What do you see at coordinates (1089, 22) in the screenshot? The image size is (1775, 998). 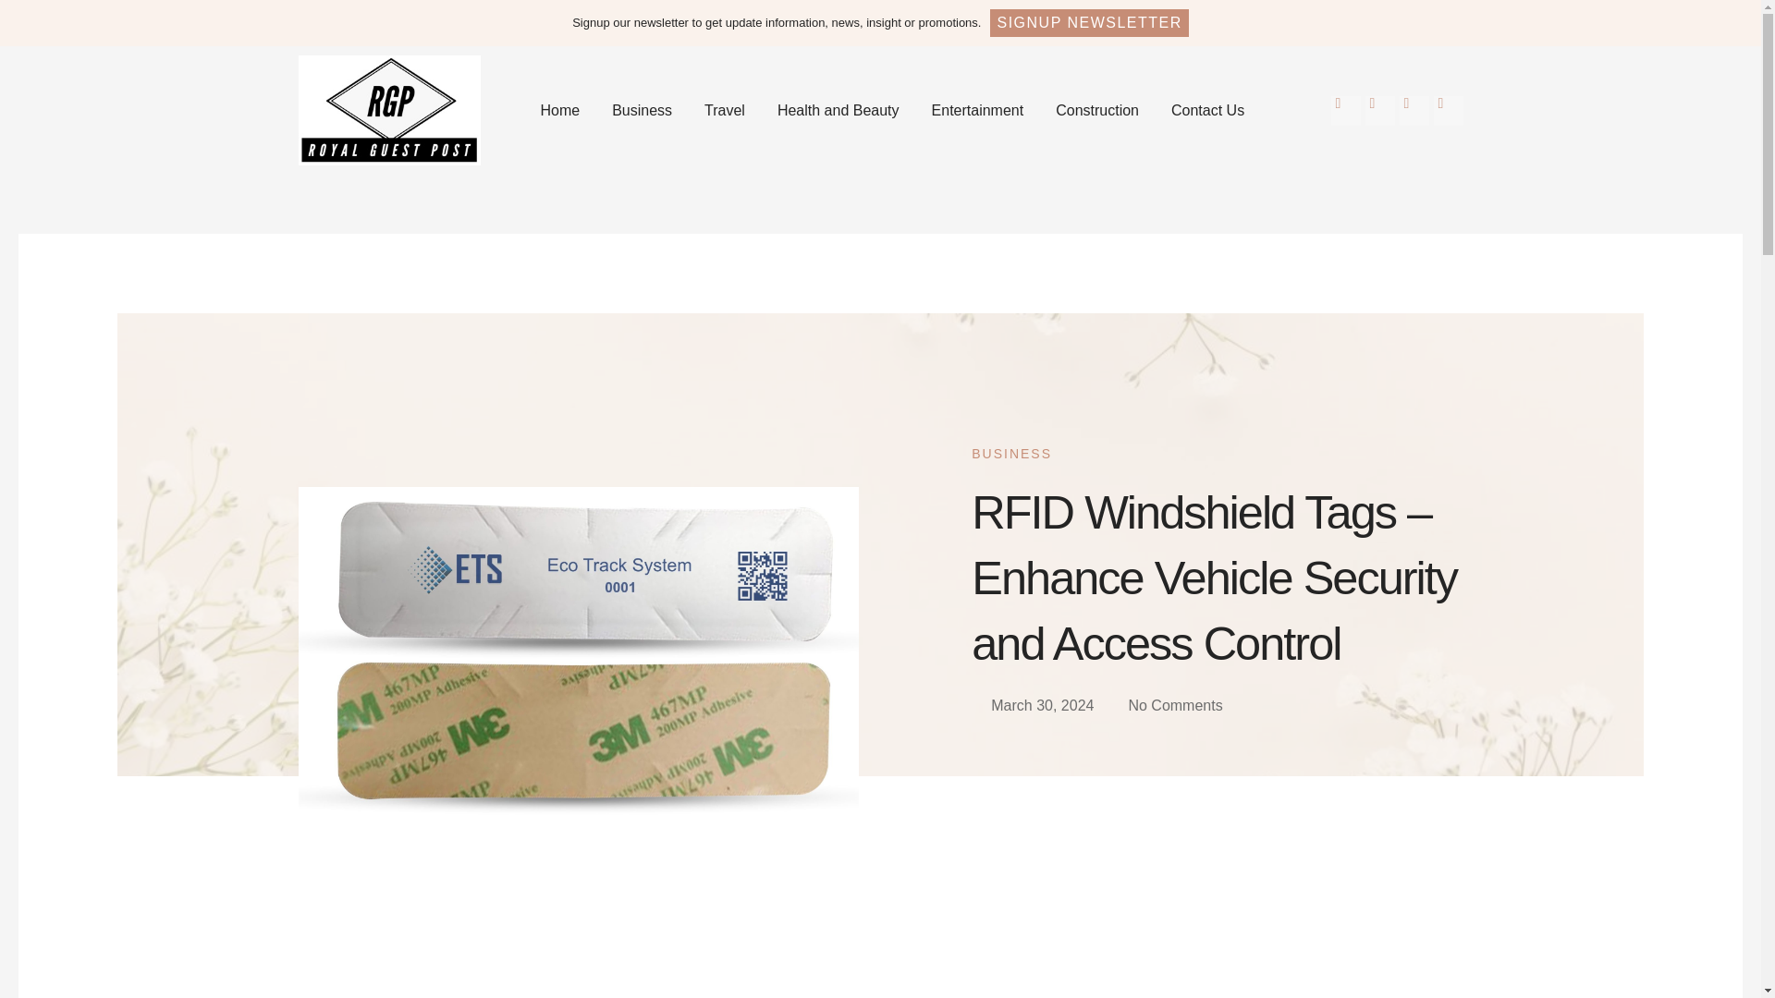 I see `SIGNUP NEWSLETTER` at bounding box center [1089, 22].